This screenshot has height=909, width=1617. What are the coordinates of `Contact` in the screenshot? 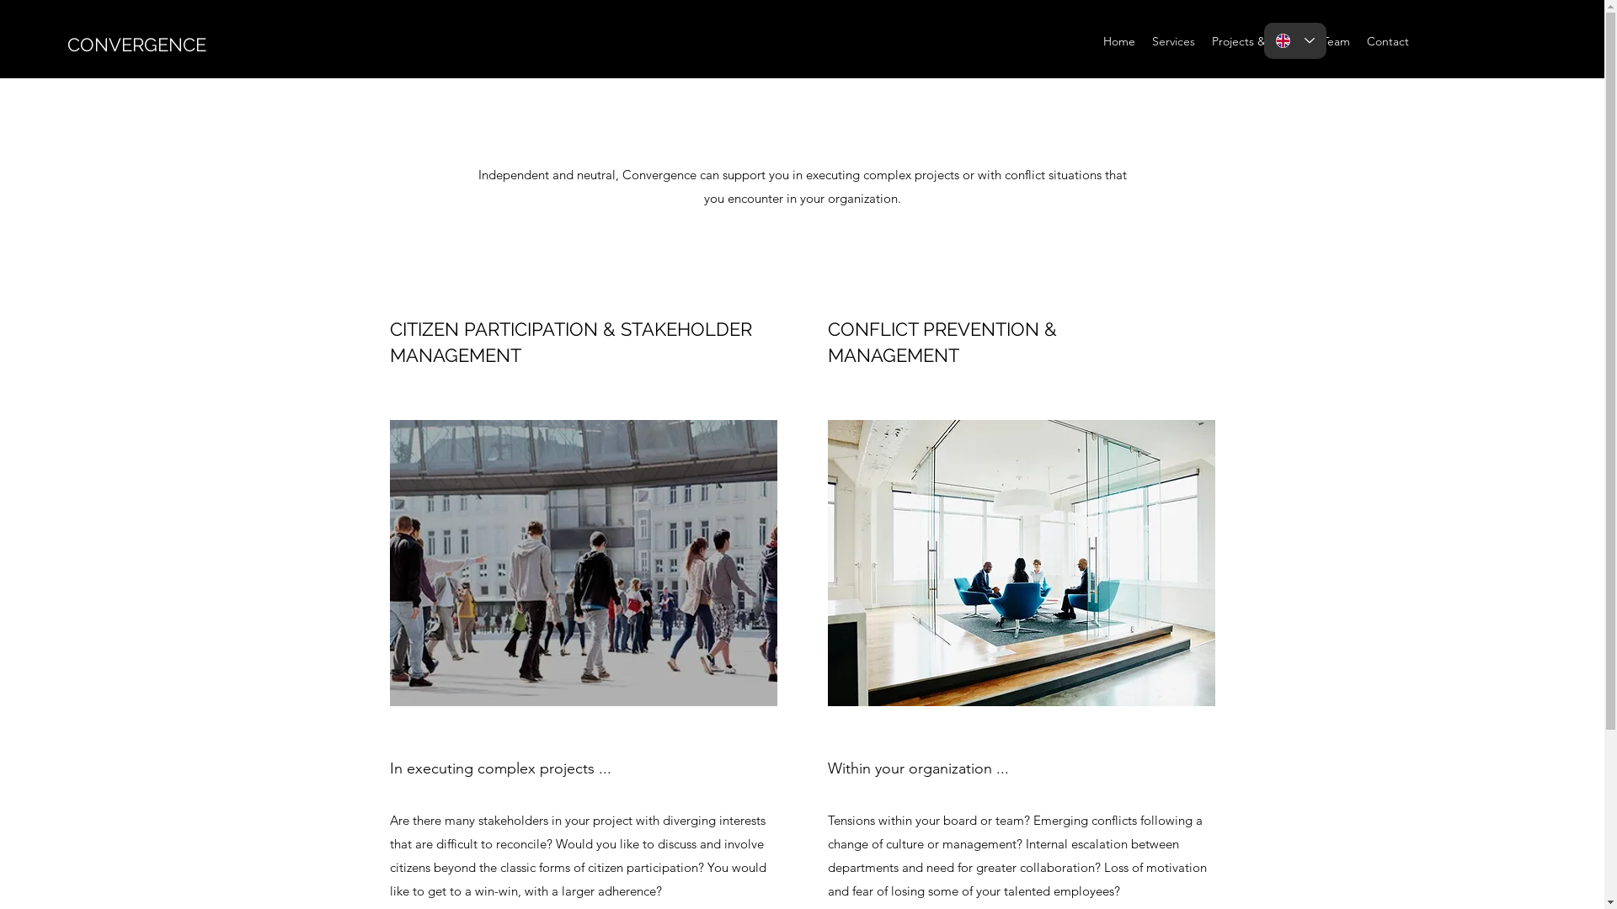 It's located at (1388, 41).